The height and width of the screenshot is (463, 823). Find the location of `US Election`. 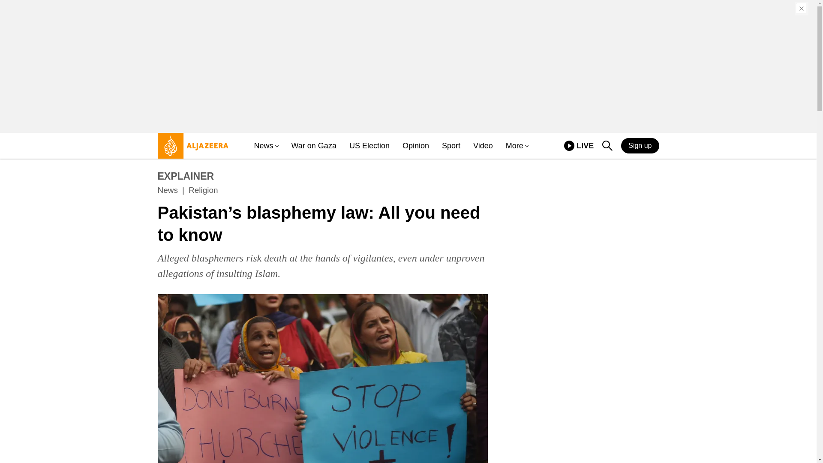

US Election is located at coordinates (640, 145).